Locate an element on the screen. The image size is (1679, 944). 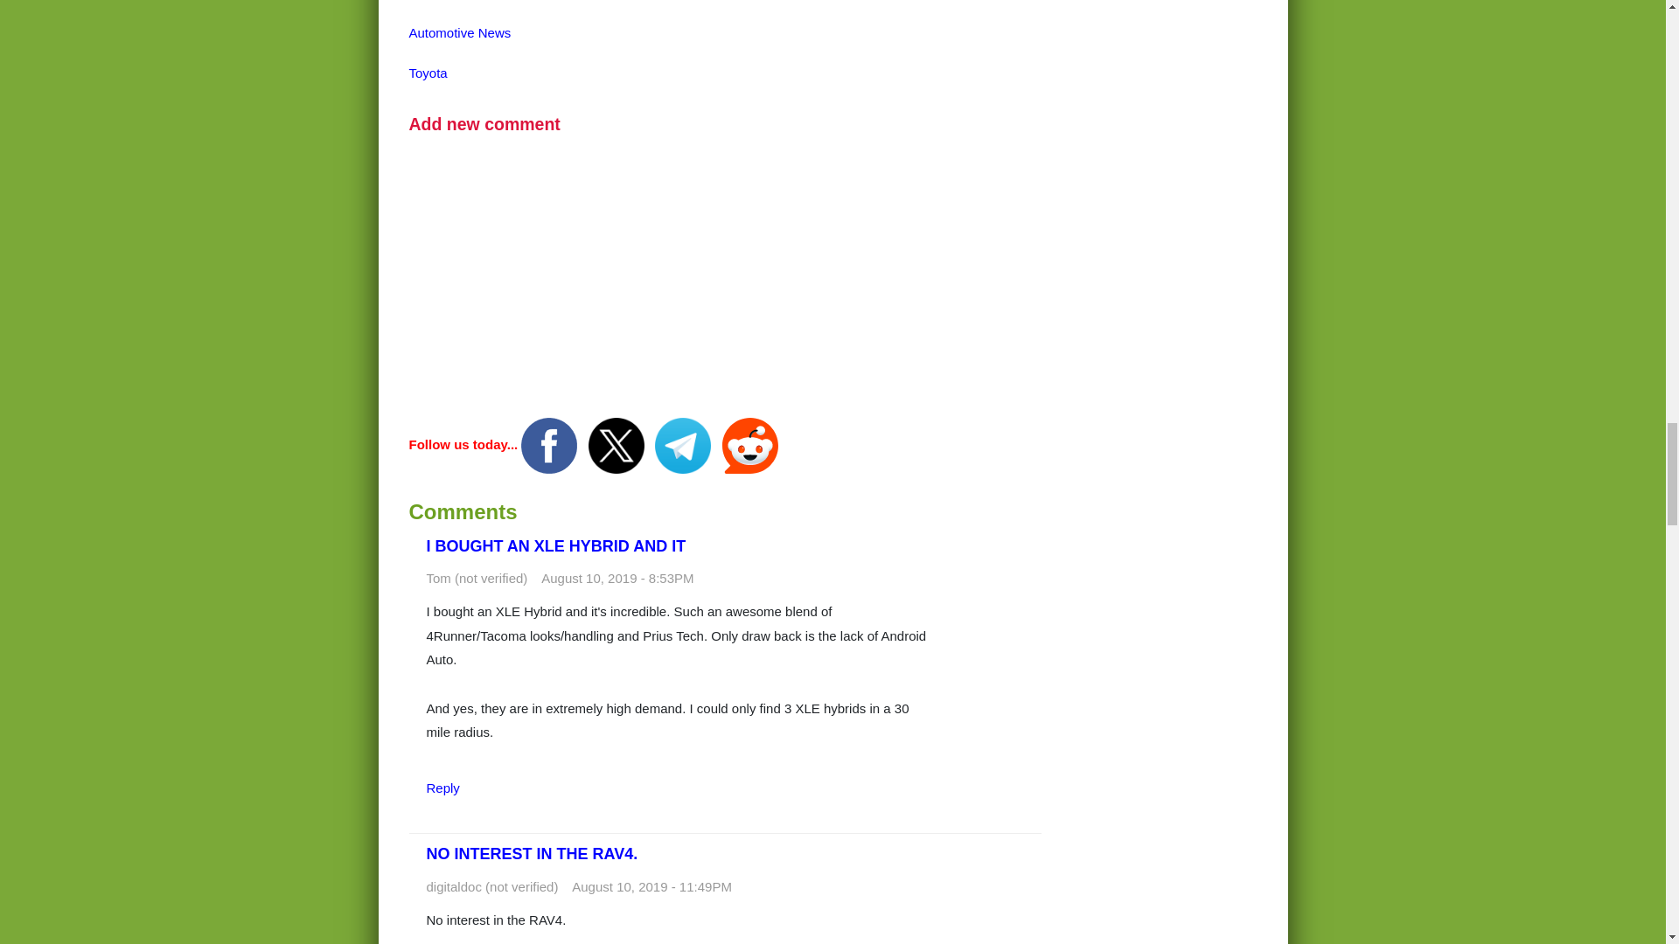
Share your thoughts and opinions. is located at coordinates (484, 124).